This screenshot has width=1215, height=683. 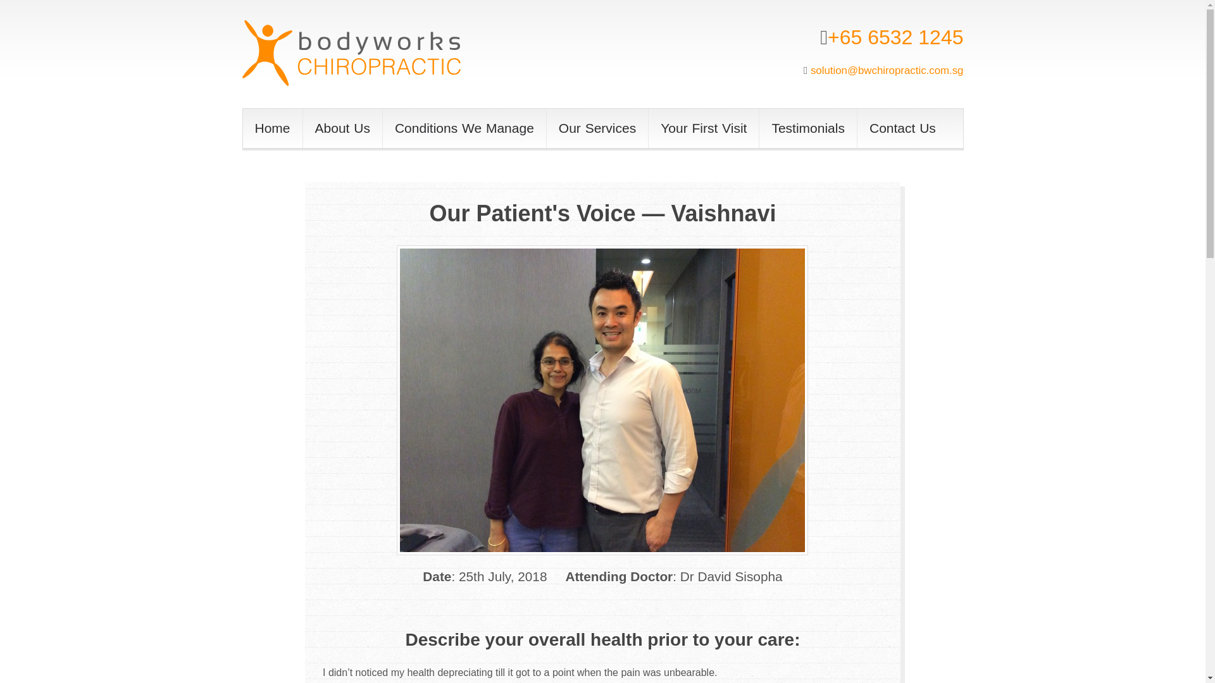 What do you see at coordinates (464, 128) in the screenshot?
I see `Conditions We Manage` at bounding box center [464, 128].